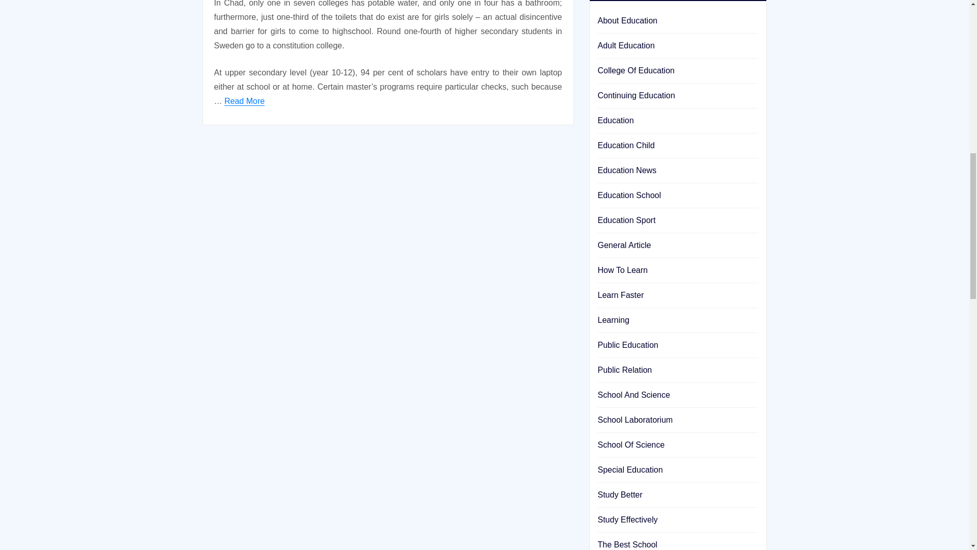  What do you see at coordinates (635, 70) in the screenshot?
I see `College Of Education` at bounding box center [635, 70].